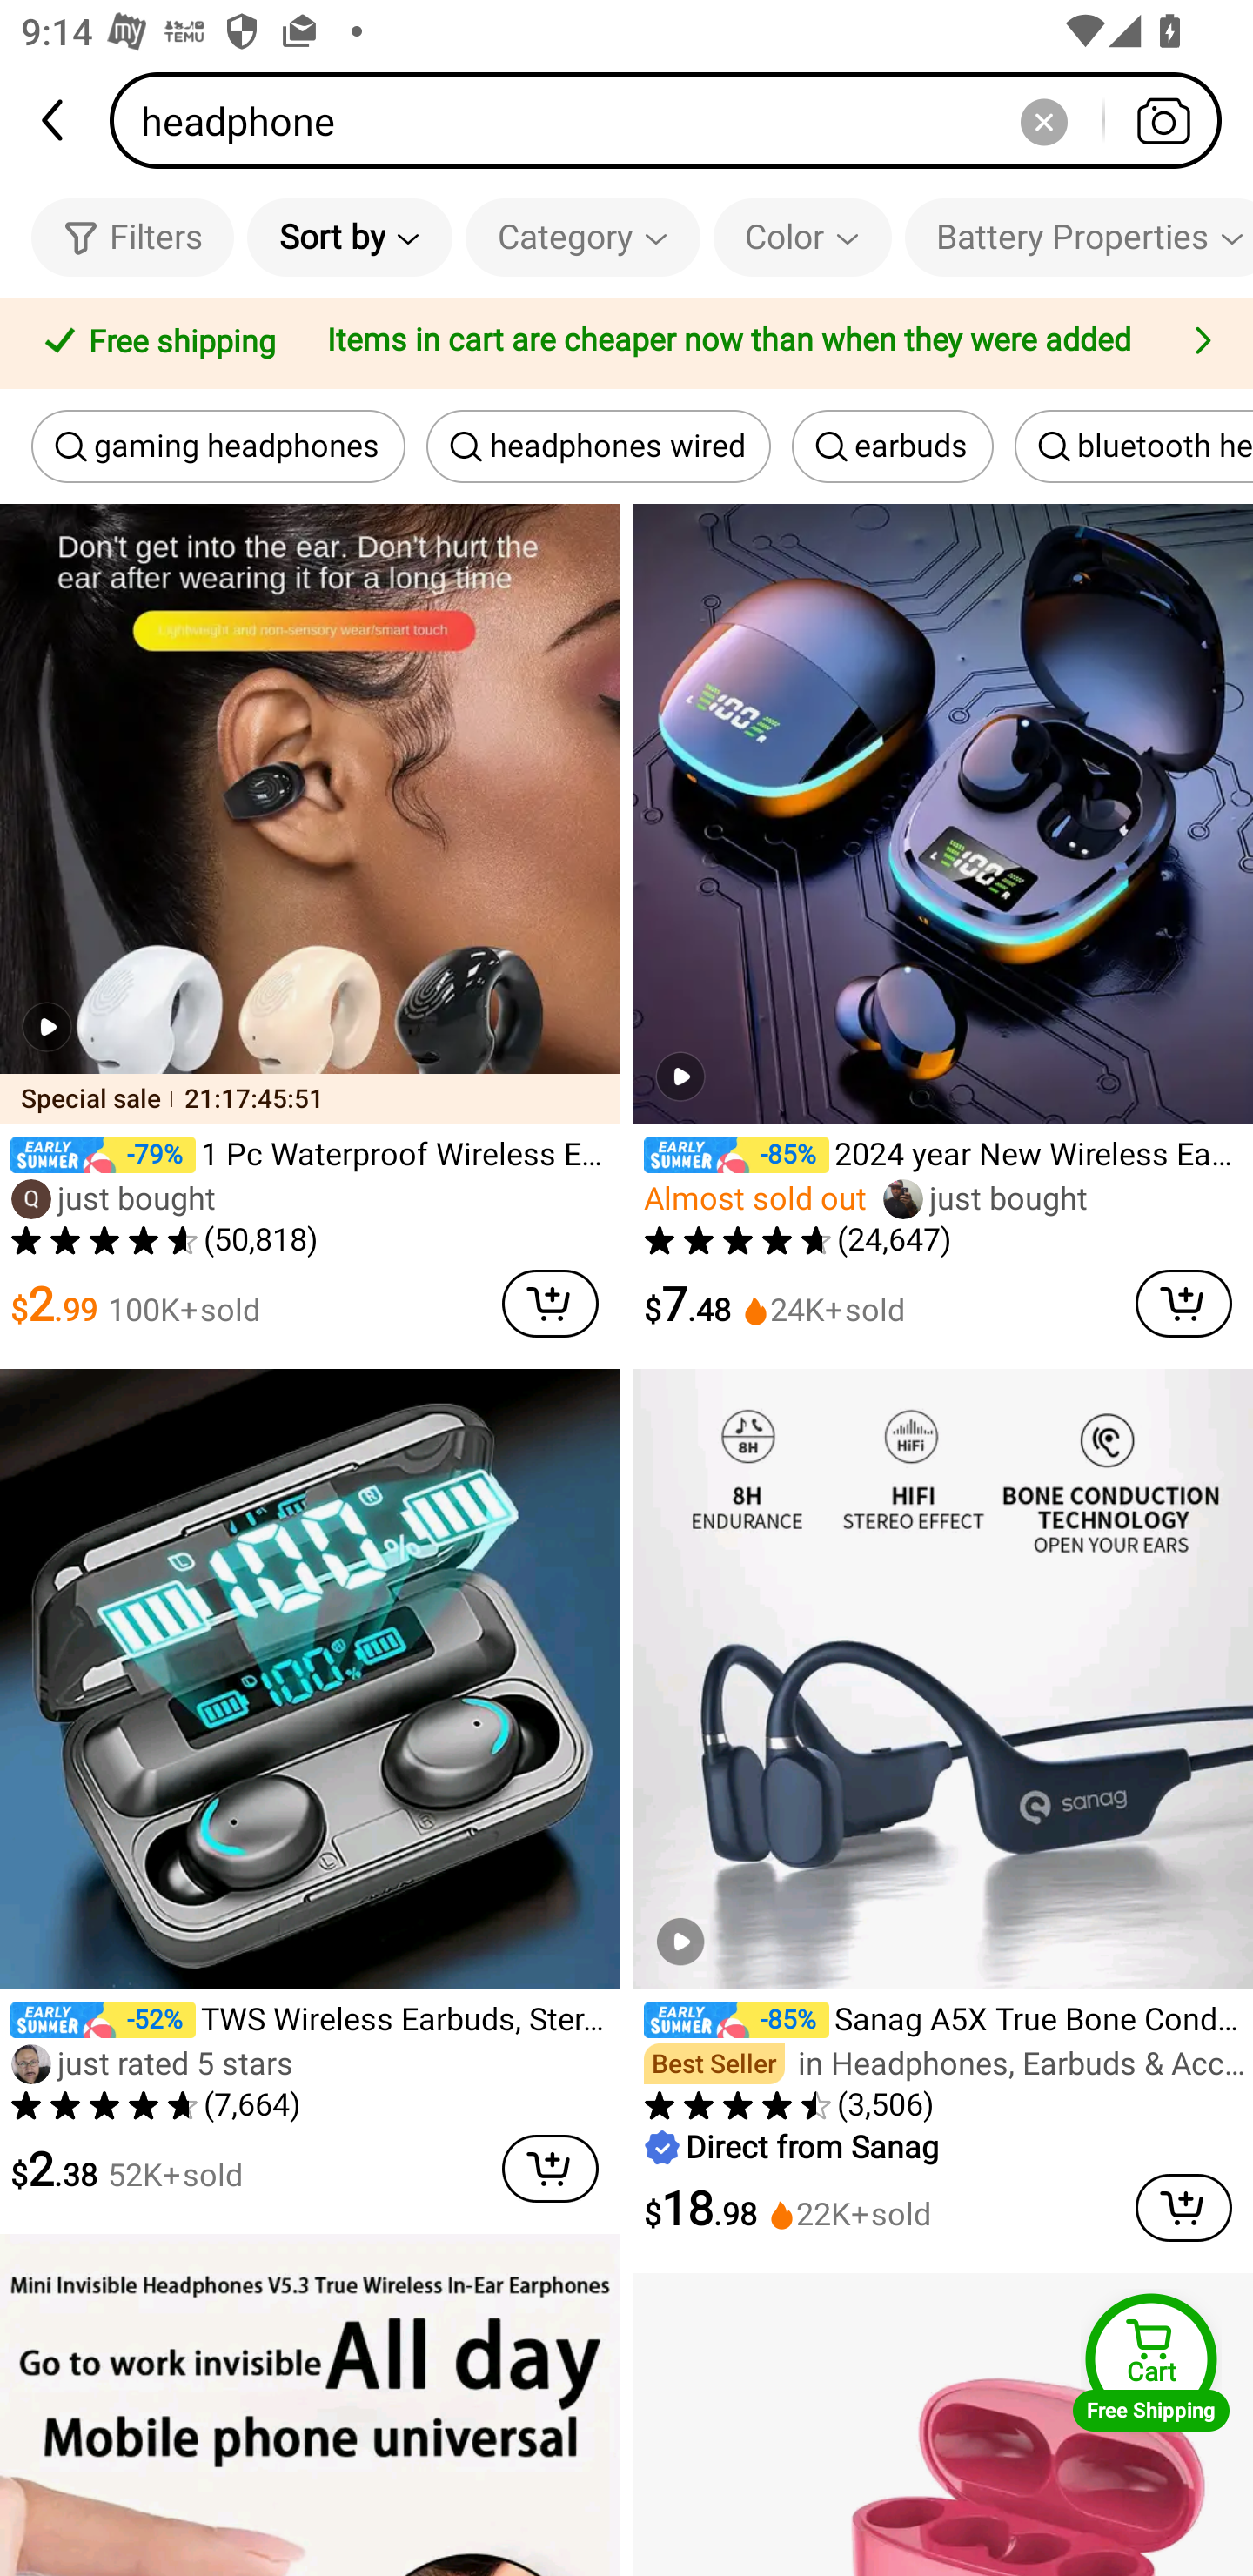 This screenshot has height=2576, width=1253. What do you see at coordinates (154, 344) in the screenshot?
I see ` Free shipping` at bounding box center [154, 344].